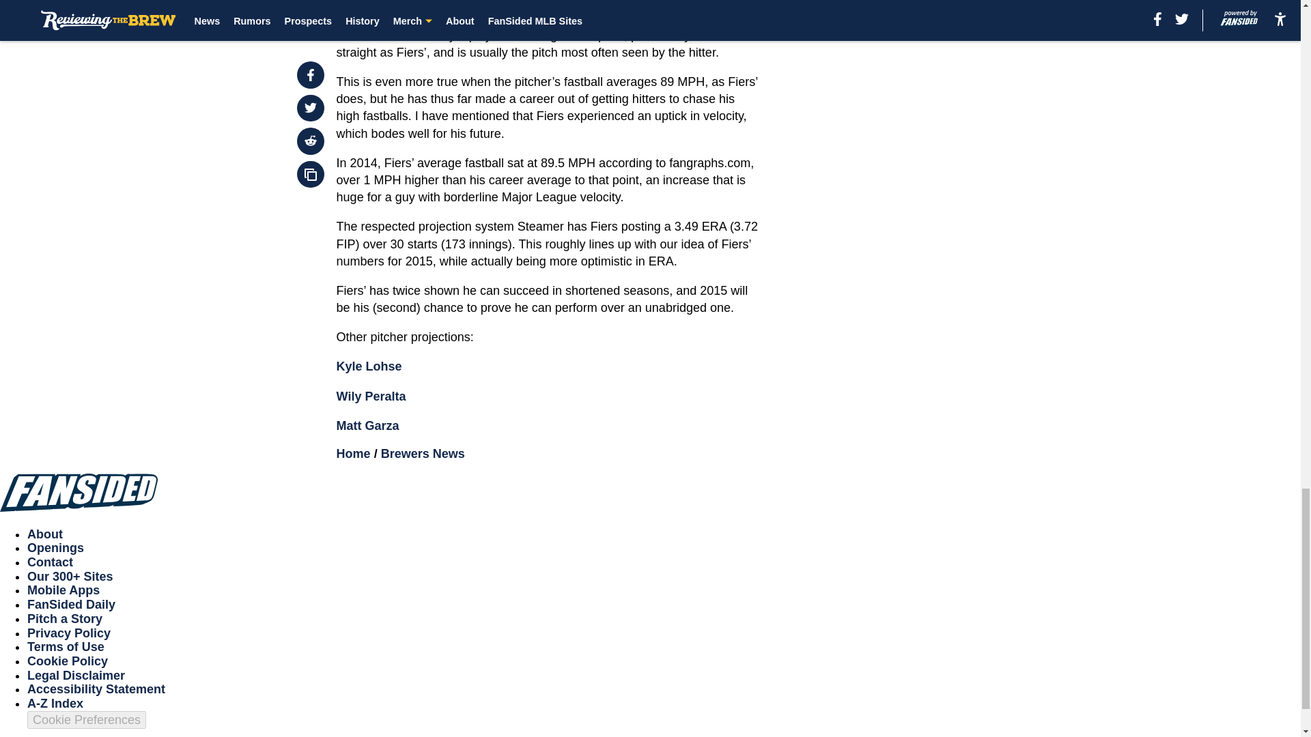 The image size is (1311, 737). I want to click on About, so click(45, 534).